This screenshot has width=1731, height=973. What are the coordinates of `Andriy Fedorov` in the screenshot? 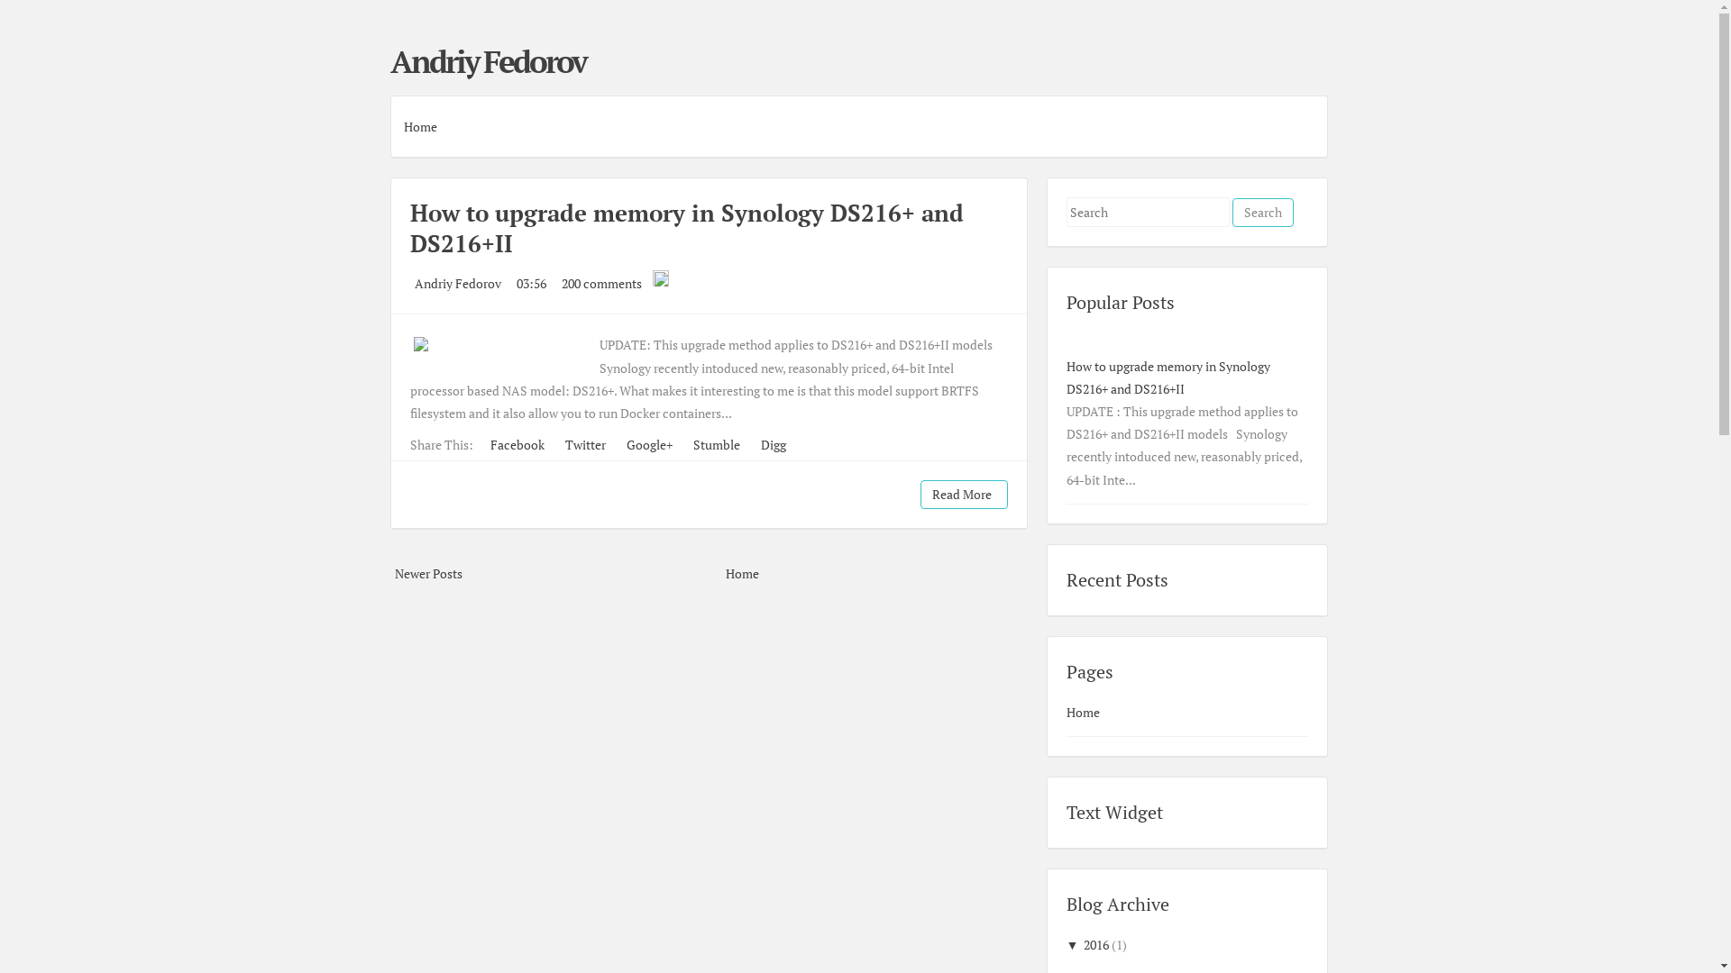 It's located at (458, 283).